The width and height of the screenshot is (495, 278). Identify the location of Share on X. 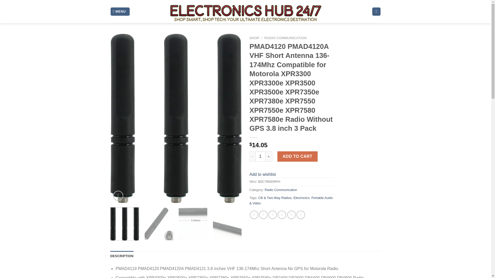
(263, 215).